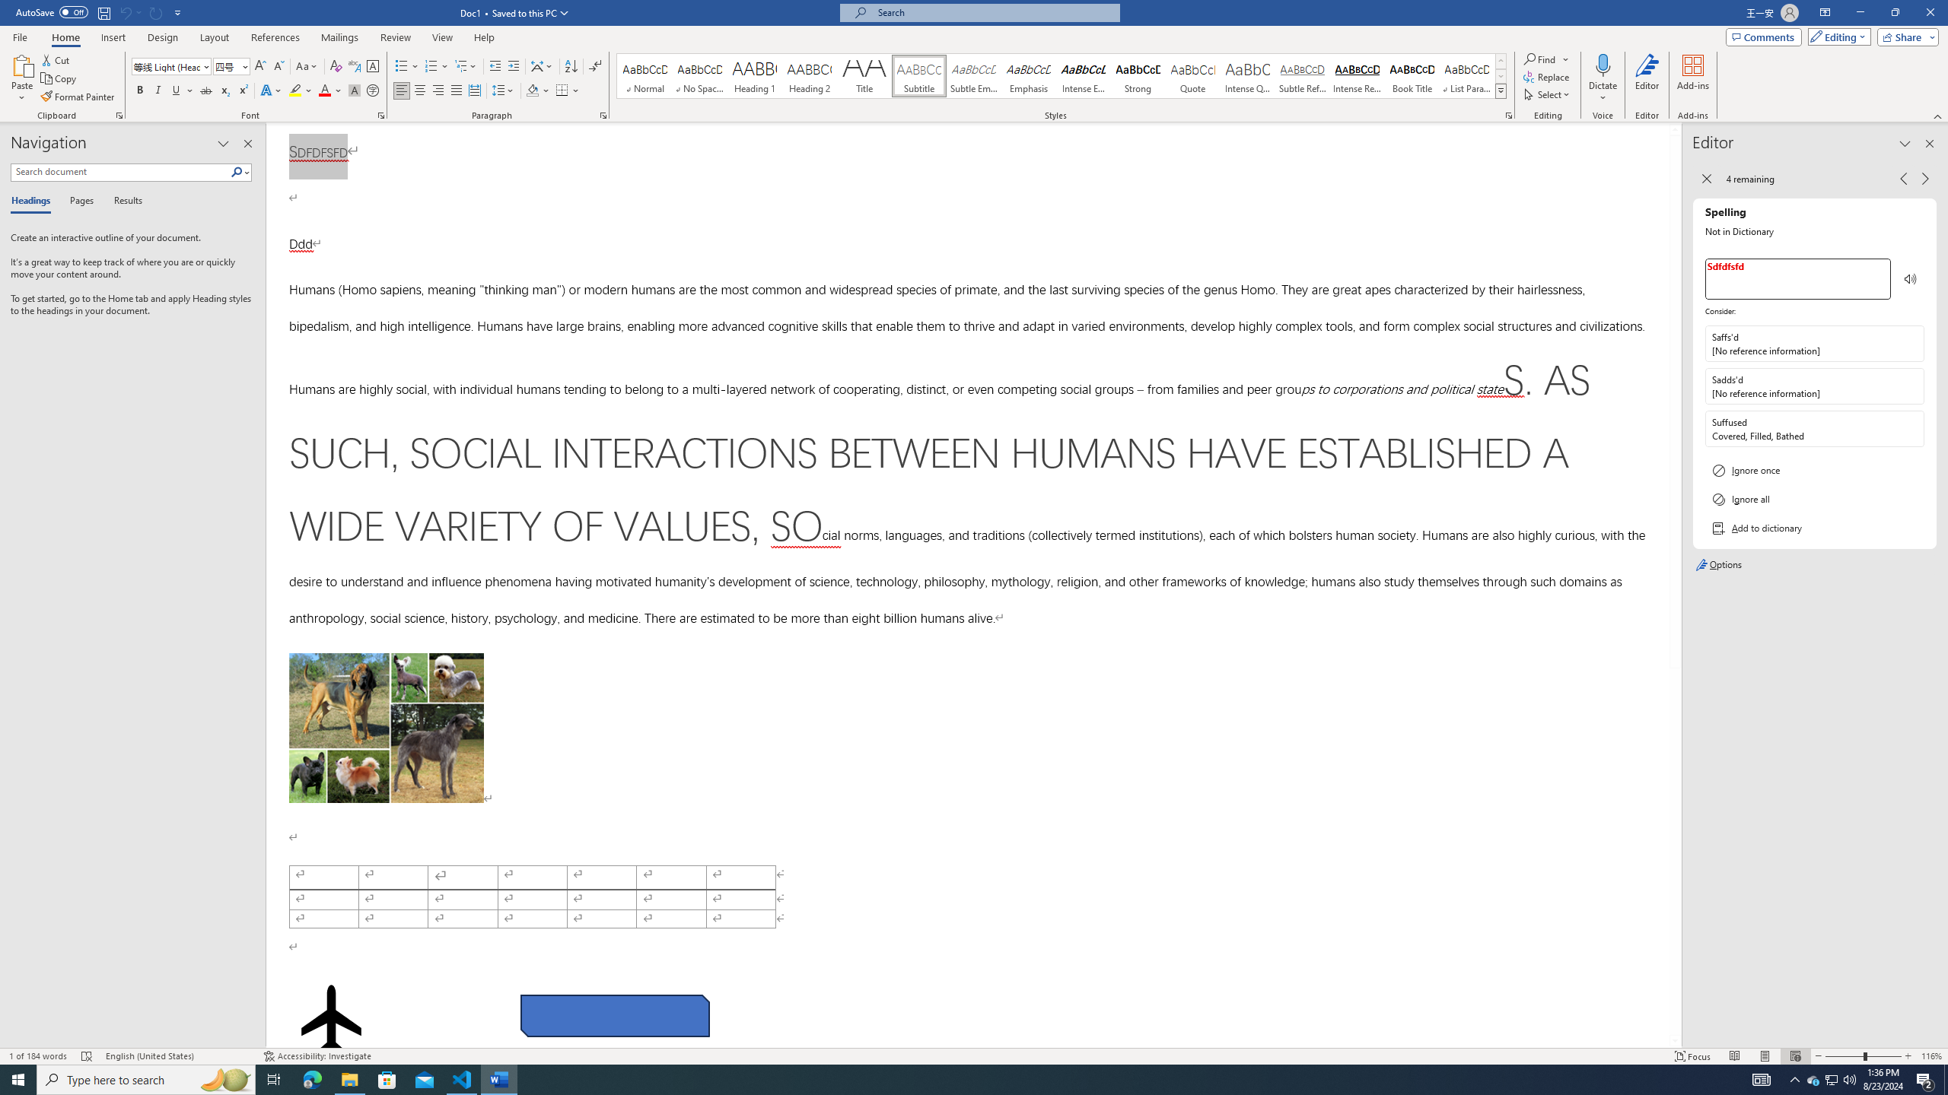 The height and width of the screenshot is (1095, 1948). Describe the element at coordinates (1248, 76) in the screenshot. I see `Intense Quote` at that location.